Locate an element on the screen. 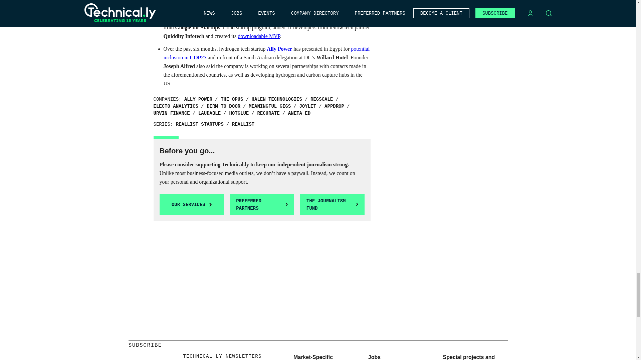 The image size is (641, 360). Halen Technologies is located at coordinates (277, 99).